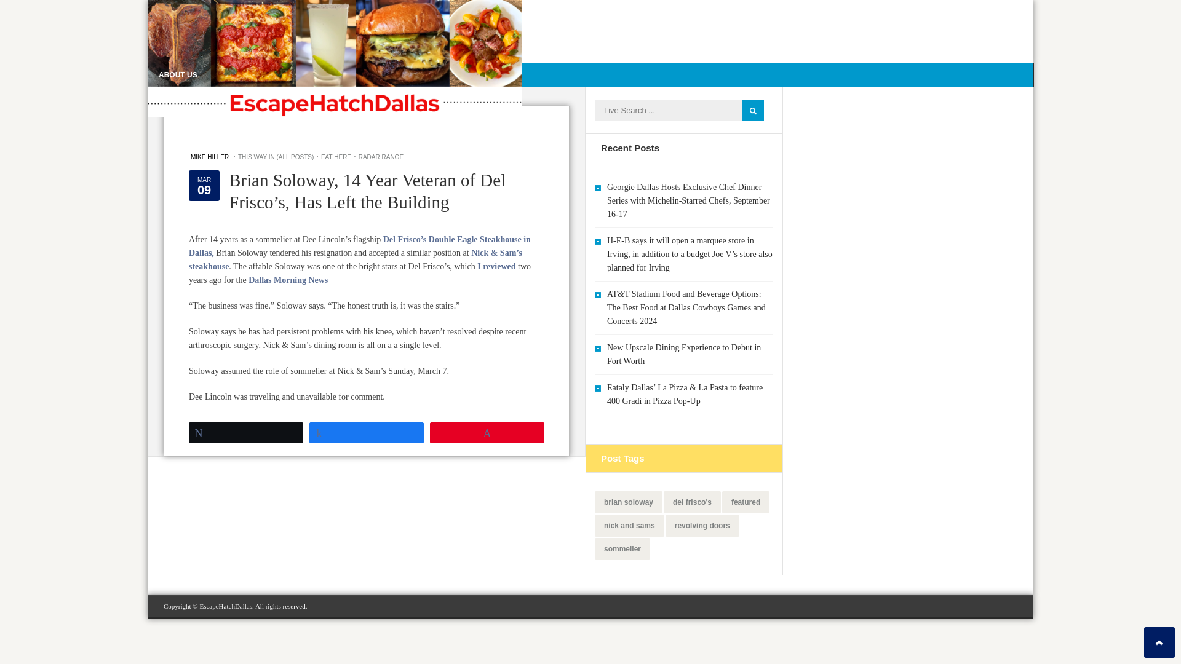 The width and height of the screenshot is (1181, 664). What do you see at coordinates (288, 280) in the screenshot?
I see `Dallas Morning News` at bounding box center [288, 280].